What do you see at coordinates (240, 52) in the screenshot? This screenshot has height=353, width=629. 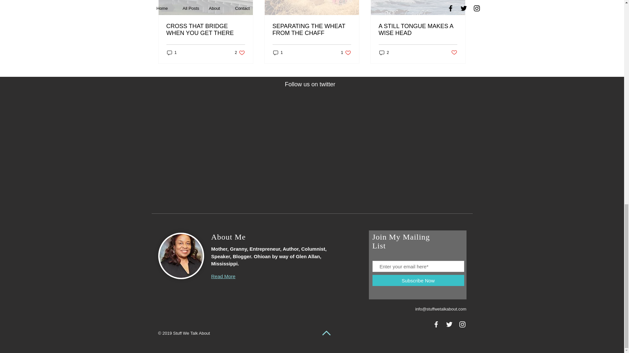 I see `CROSS THAT BRIDGE WHEN YOU GET THERE` at bounding box center [240, 52].